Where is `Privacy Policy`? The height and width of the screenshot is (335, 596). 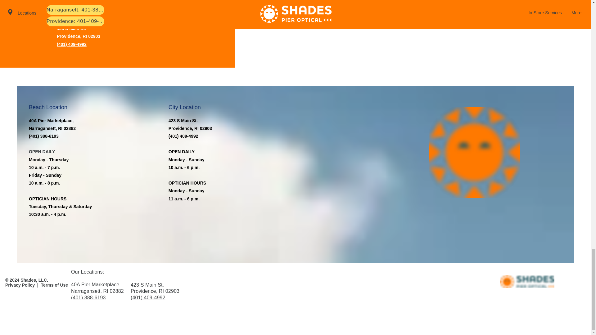 Privacy Policy is located at coordinates (20, 285).